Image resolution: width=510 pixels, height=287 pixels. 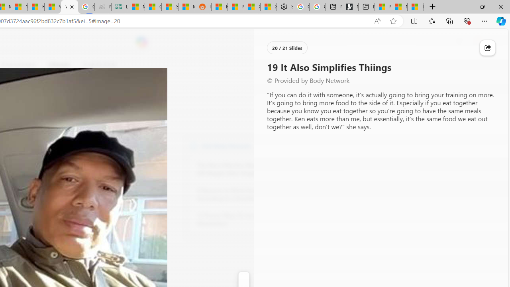 What do you see at coordinates (241, 195) in the screenshot?
I see `8 Reasons to Drink Kombucha, According to a Nutritionist` at bounding box center [241, 195].